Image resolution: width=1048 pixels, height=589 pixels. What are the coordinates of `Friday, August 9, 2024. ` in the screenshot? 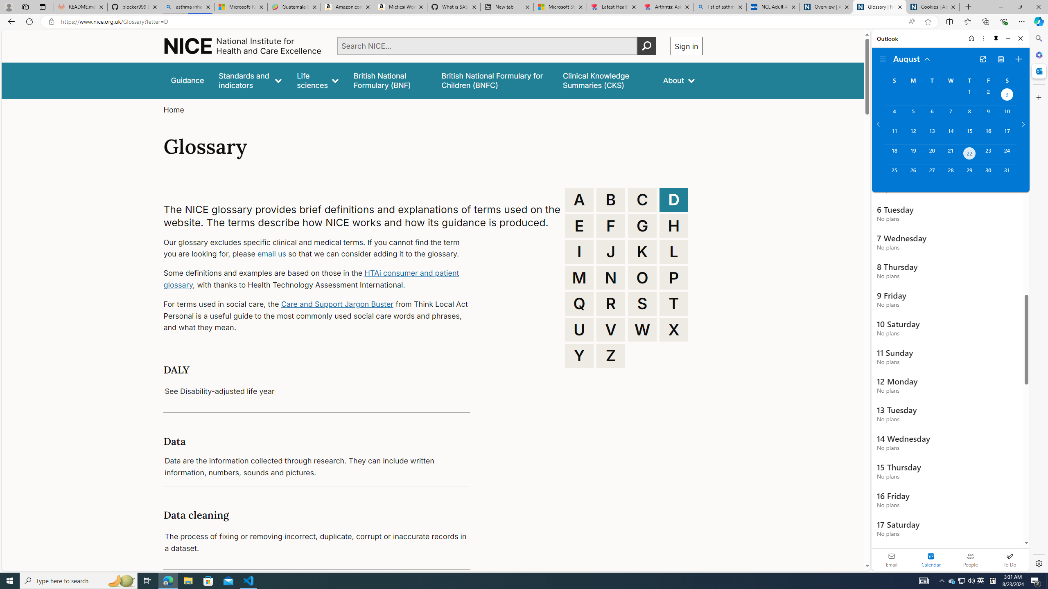 It's located at (988, 115).